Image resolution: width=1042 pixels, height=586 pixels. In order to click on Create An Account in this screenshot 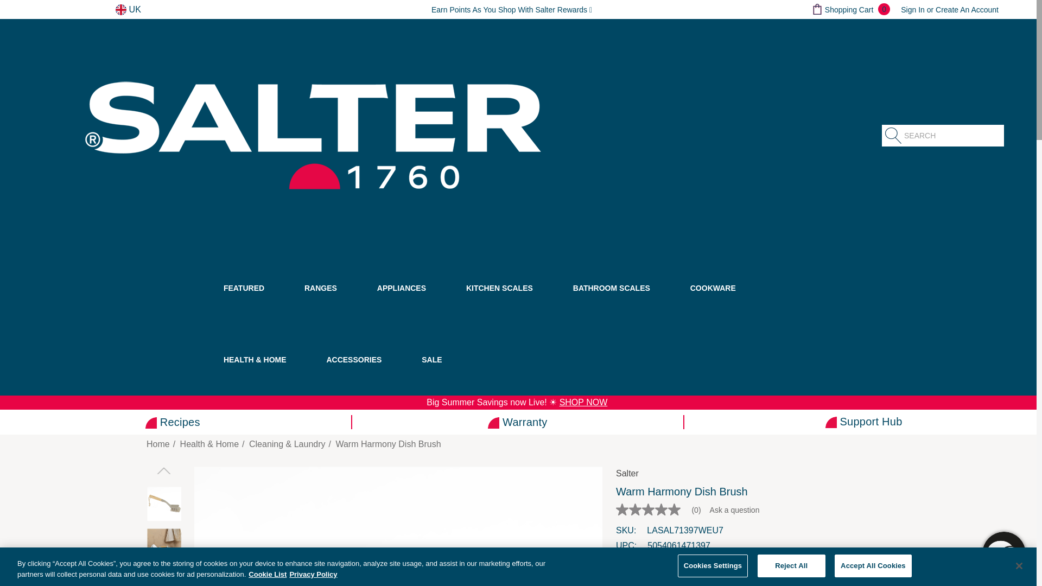, I will do `click(967, 9)`.